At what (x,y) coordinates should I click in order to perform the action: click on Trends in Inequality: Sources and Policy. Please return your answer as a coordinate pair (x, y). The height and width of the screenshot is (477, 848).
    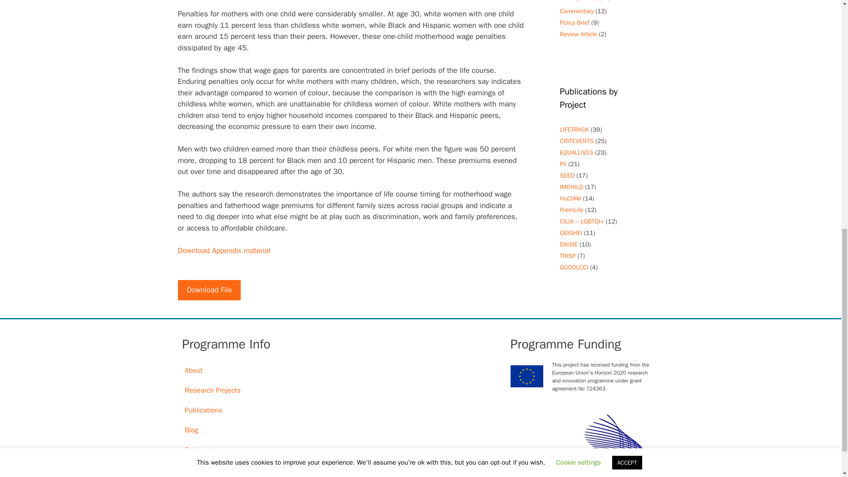
    Looking at the image, I should click on (568, 256).